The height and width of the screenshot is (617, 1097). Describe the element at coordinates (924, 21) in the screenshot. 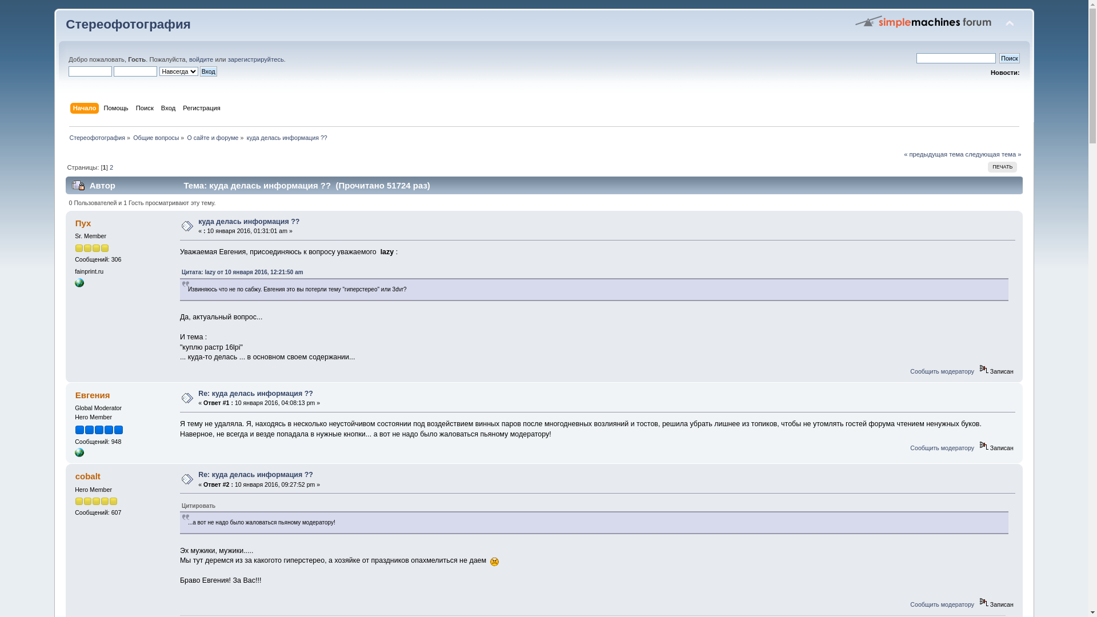

I see `Simple Machines Forum` at that location.